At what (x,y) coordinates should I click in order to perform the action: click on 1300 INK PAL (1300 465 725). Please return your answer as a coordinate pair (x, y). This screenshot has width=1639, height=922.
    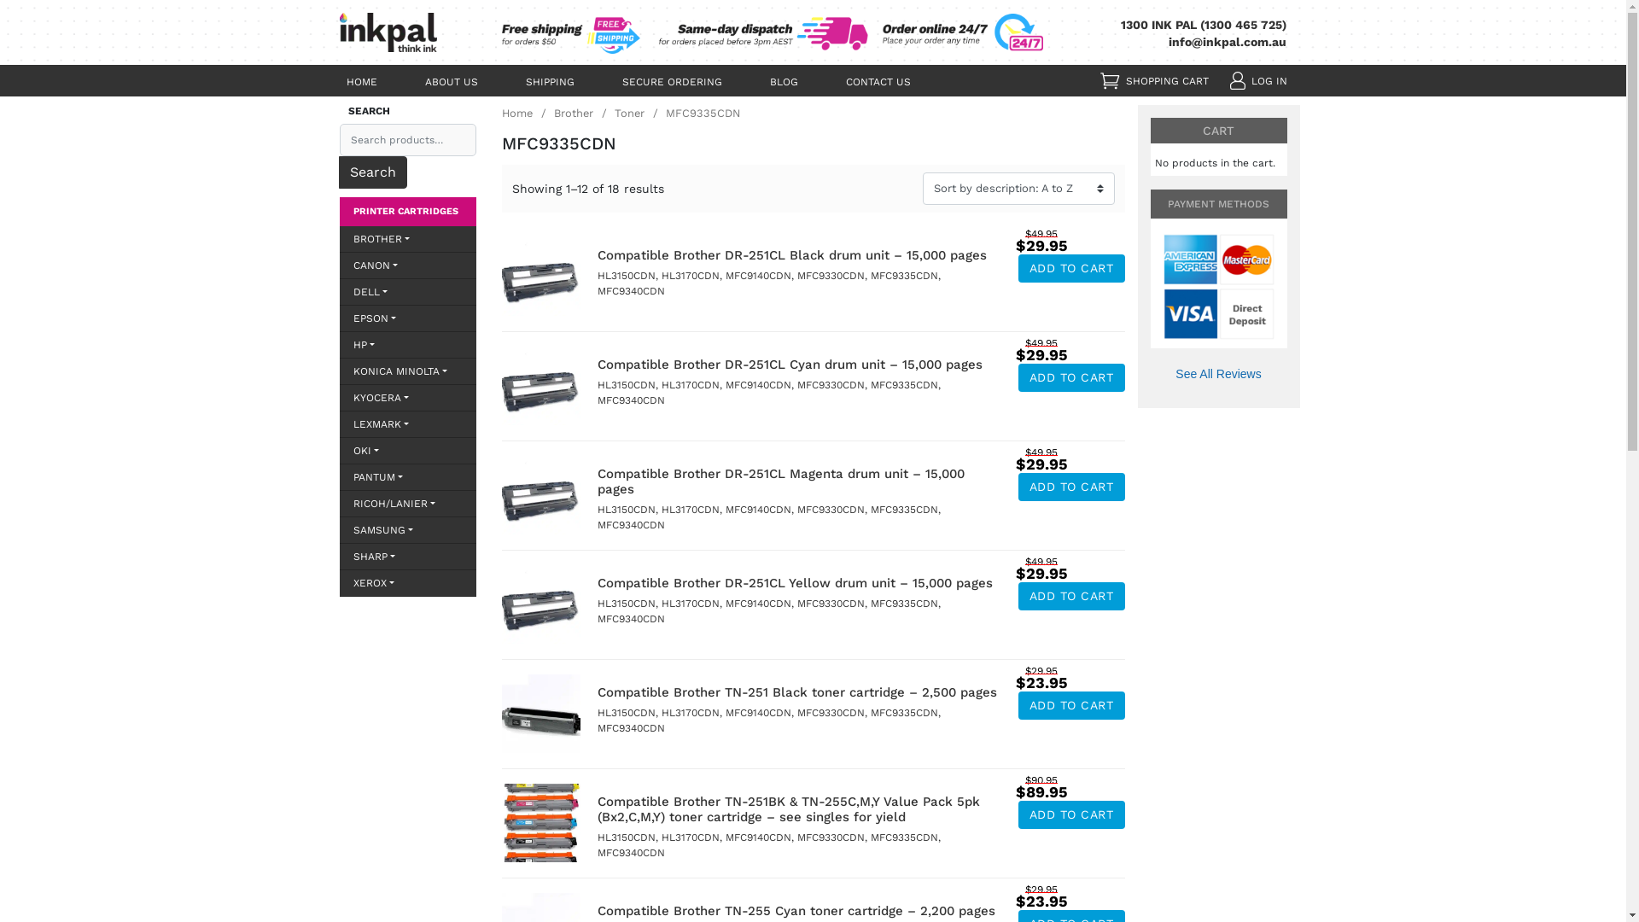
    Looking at the image, I should click on (1204, 25).